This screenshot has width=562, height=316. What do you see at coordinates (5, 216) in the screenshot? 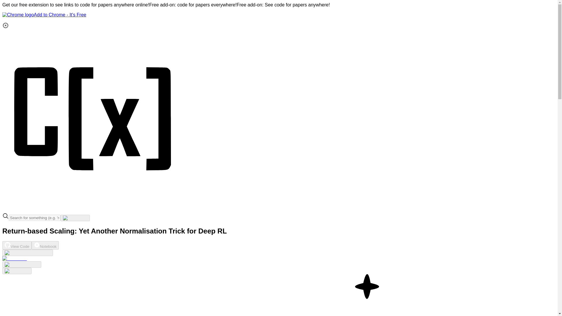
I see `Search Icon` at bounding box center [5, 216].